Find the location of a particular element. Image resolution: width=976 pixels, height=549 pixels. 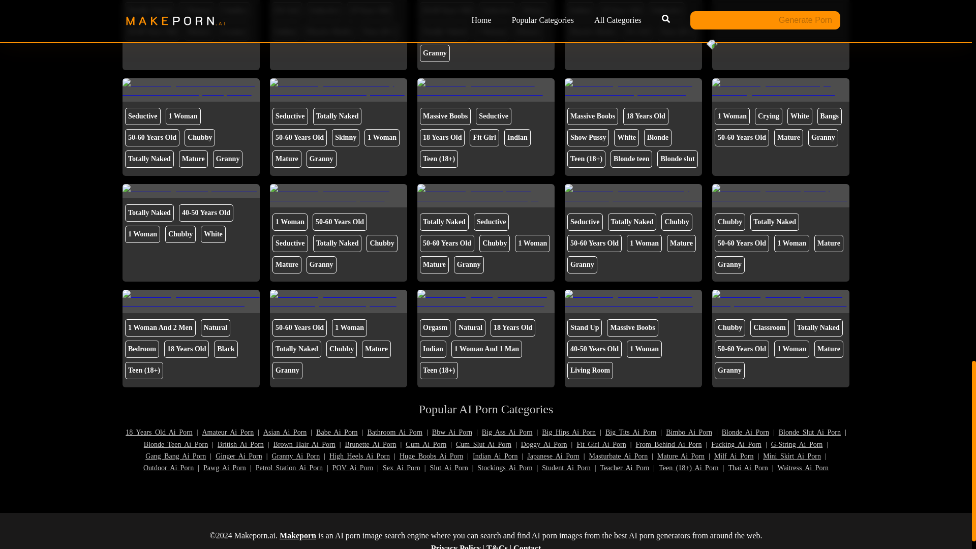

1 Woman is located at coordinates (196, 10).